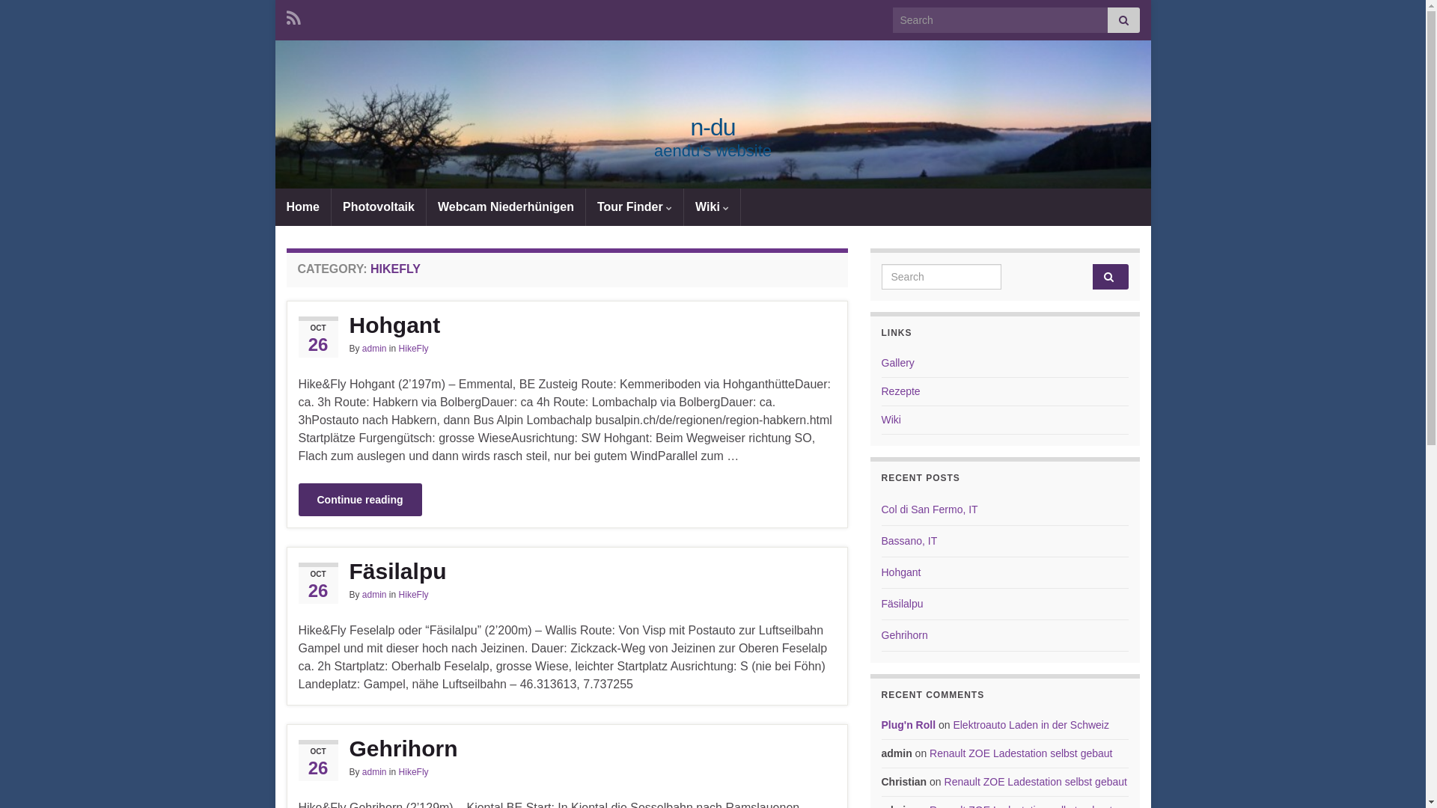 This screenshot has width=1437, height=808. Describe the element at coordinates (414, 595) in the screenshot. I see `HikeFly` at that location.